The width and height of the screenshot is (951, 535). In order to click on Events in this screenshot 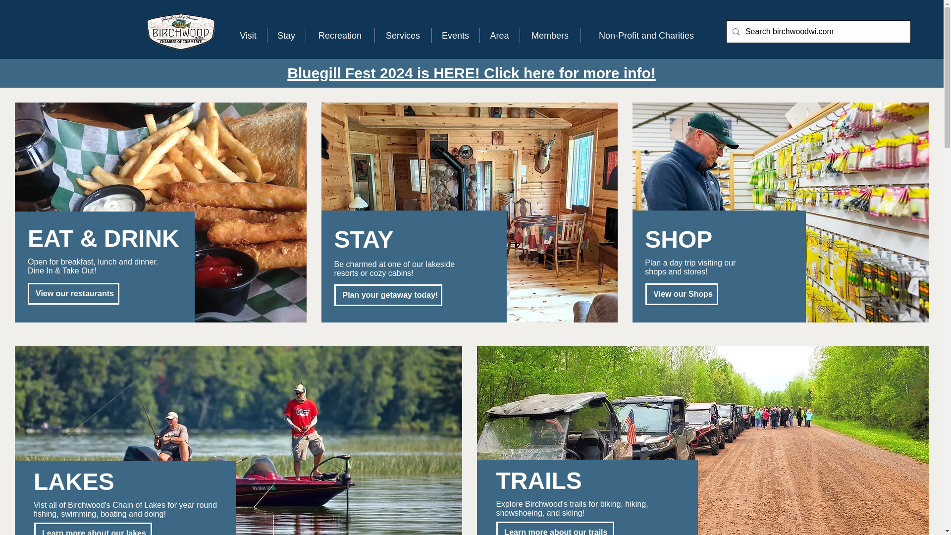, I will do `click(455, 36)`.